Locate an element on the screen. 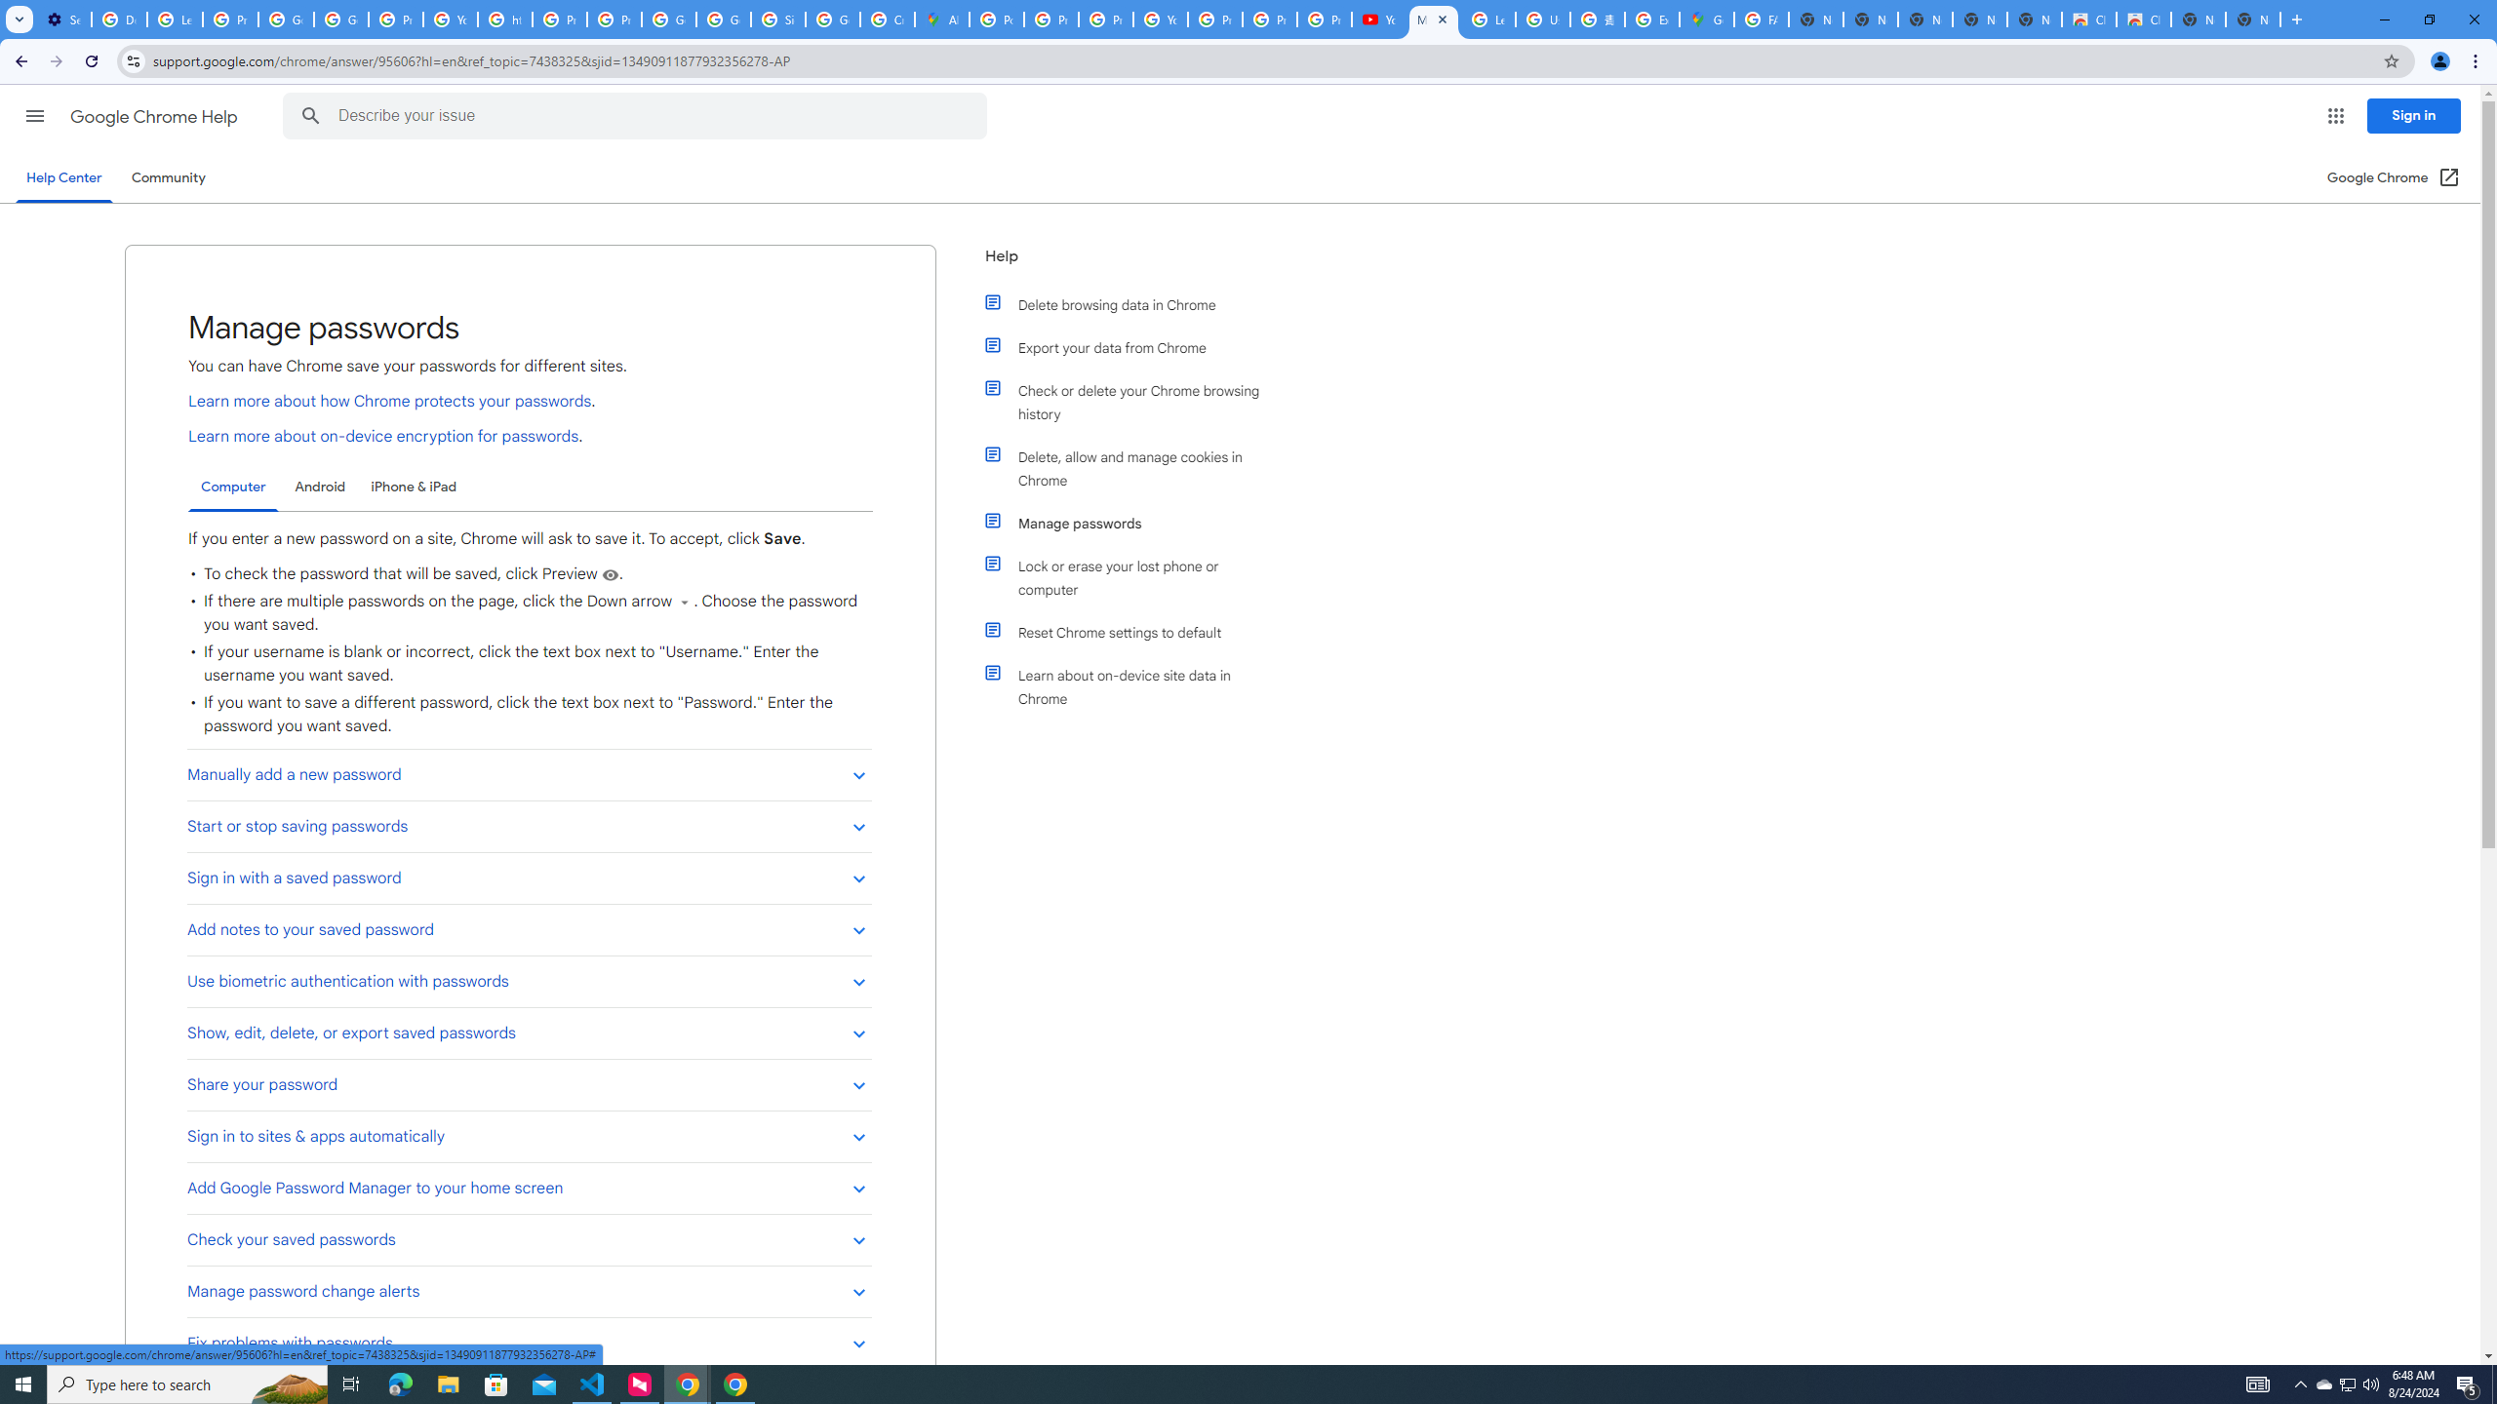 Image resolution: width=2497 pixels, height=1404 pixels. Help Center is located at coordinates (63, 177).